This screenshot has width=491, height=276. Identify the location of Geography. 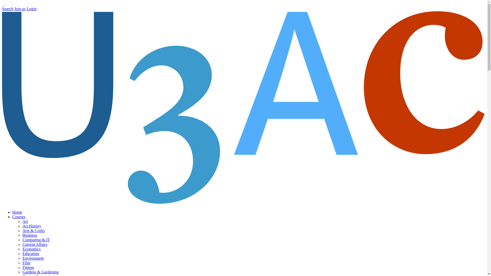
(32, 275).